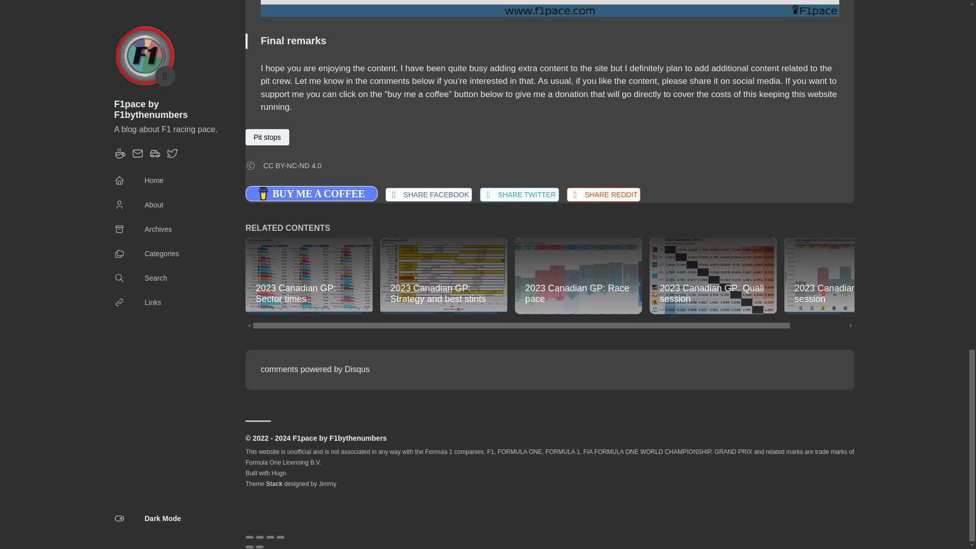 This screenshot has height=549, width=976. What do you see at coordinates (603, 195) in the screenshot?
I see ` SHARE REDDIT` at bounding box center [603, 195].